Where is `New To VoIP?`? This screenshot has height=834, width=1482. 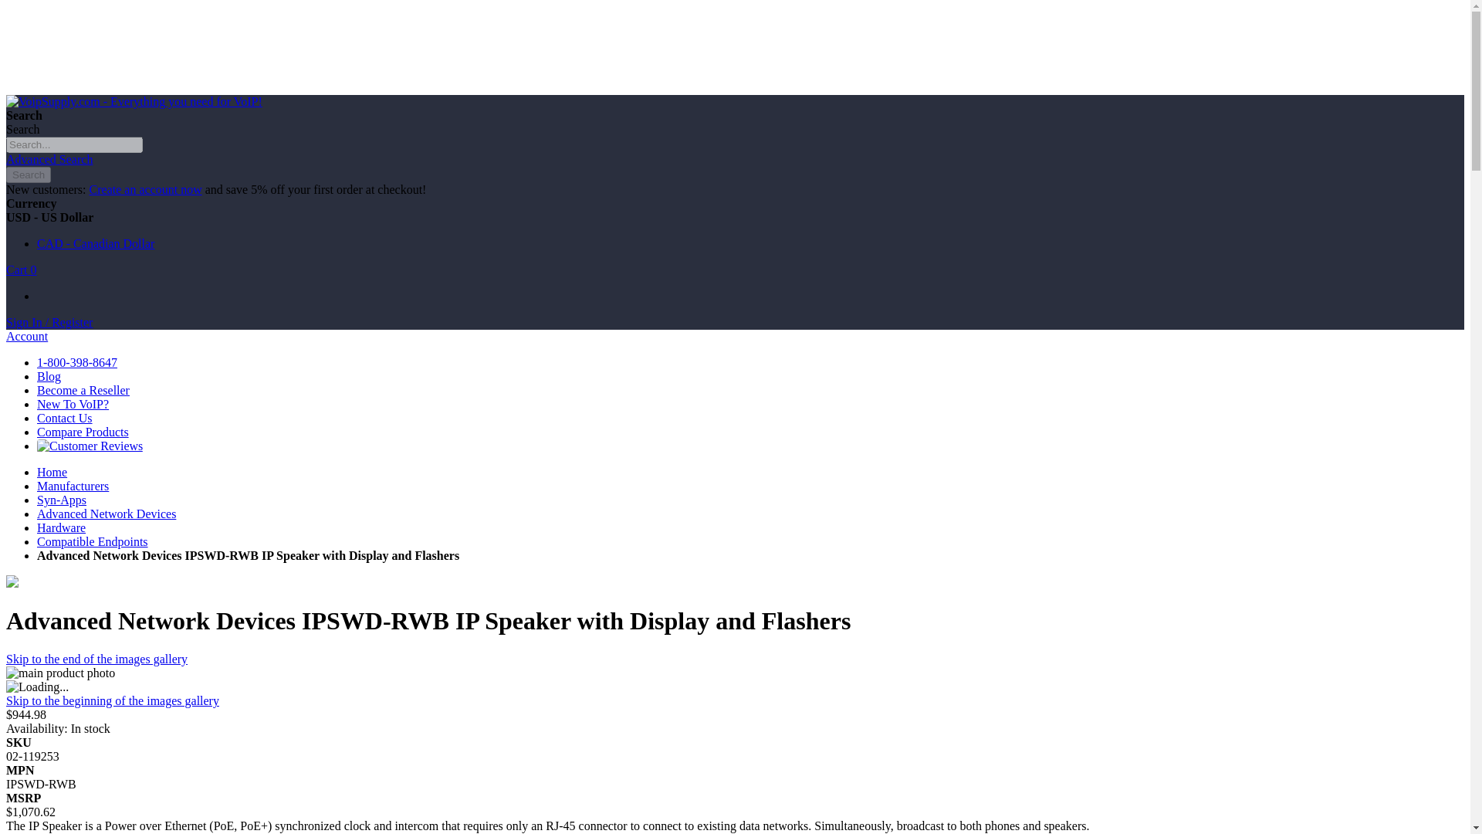 New To VoIP? is located at coordinates (73, 405).